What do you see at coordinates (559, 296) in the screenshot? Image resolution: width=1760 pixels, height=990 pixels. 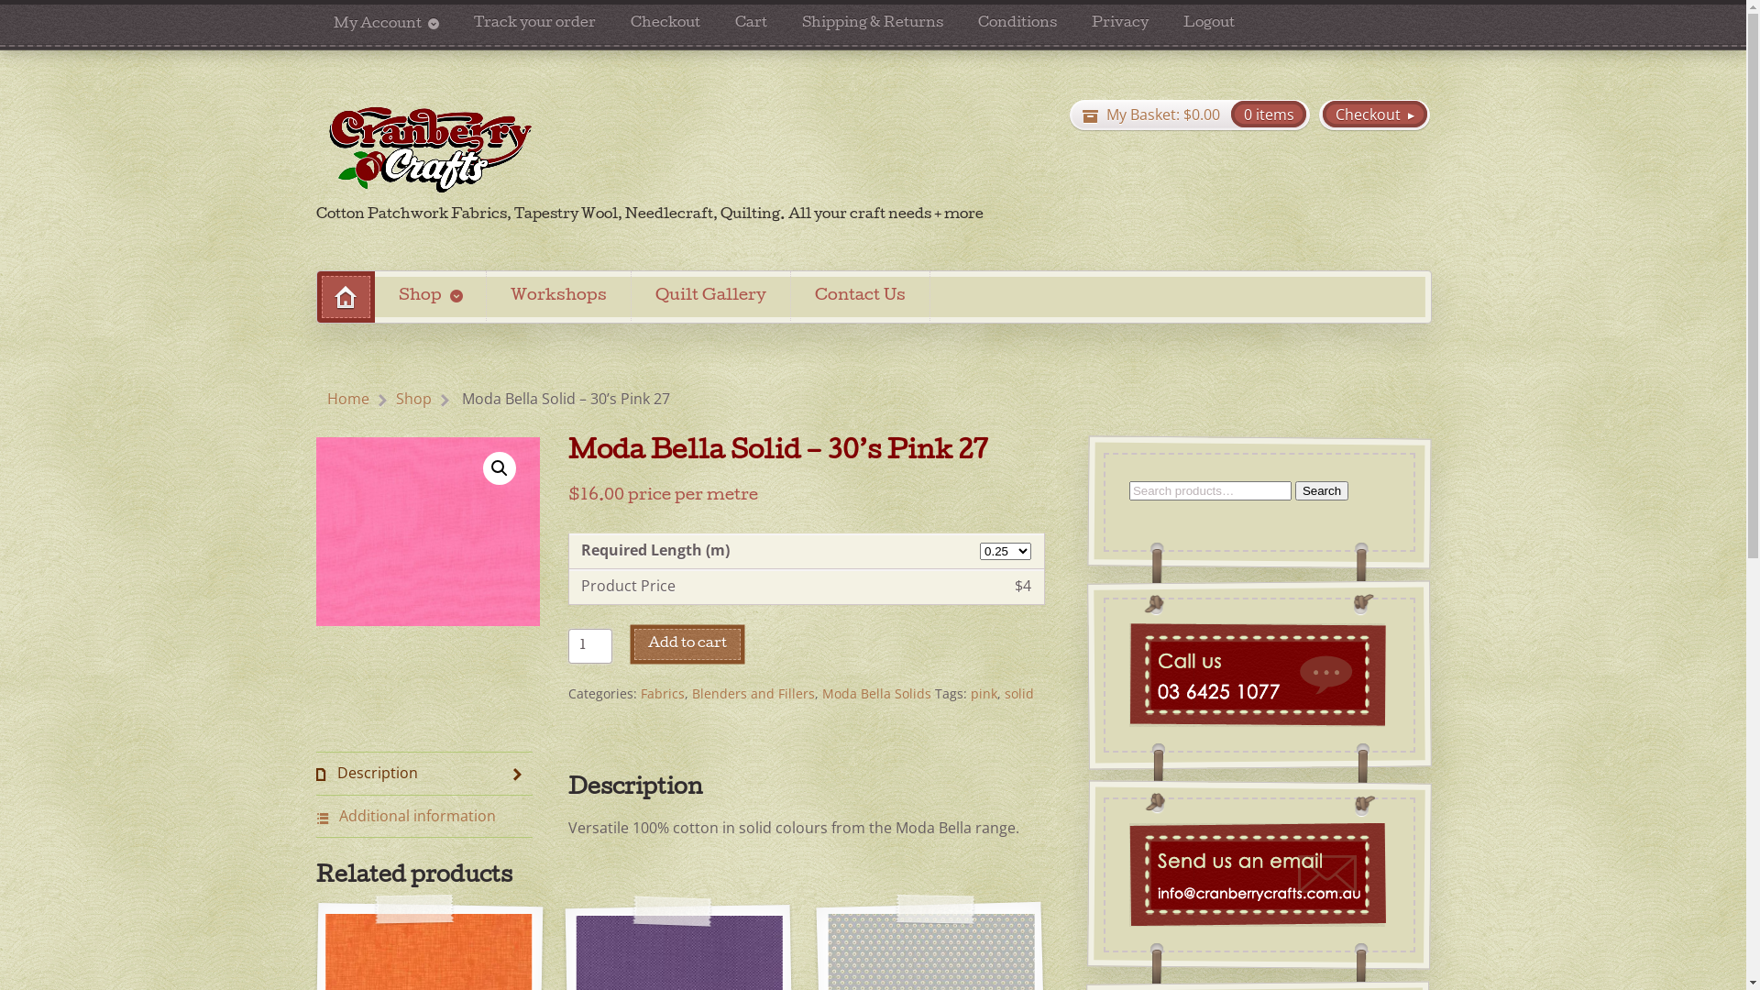 I see `Workshops` at bounding box center [559, 296].